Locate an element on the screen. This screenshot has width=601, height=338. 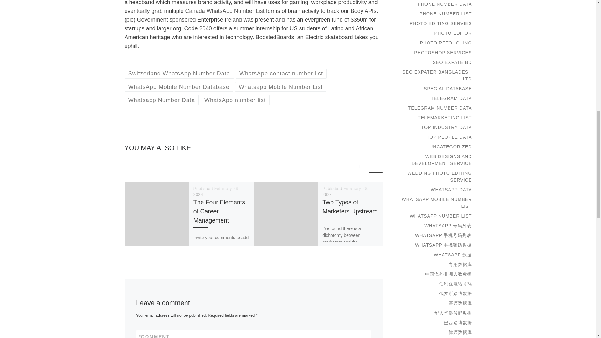
View all posts in Switzerland WhatsApp Number Data is located at coordinates (179, 73).